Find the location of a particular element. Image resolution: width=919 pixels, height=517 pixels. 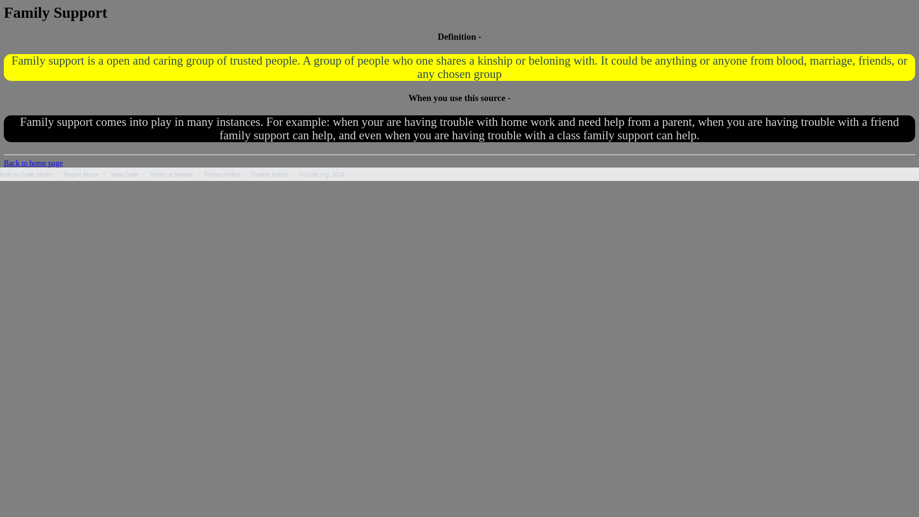

View Code is located at coordinates (124, 174).